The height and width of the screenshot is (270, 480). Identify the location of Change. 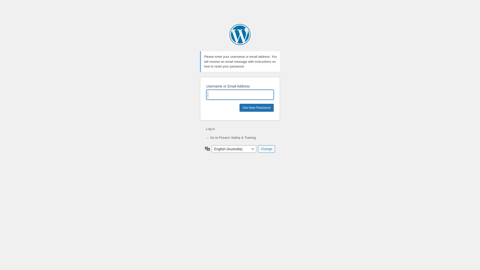
(266, 149).